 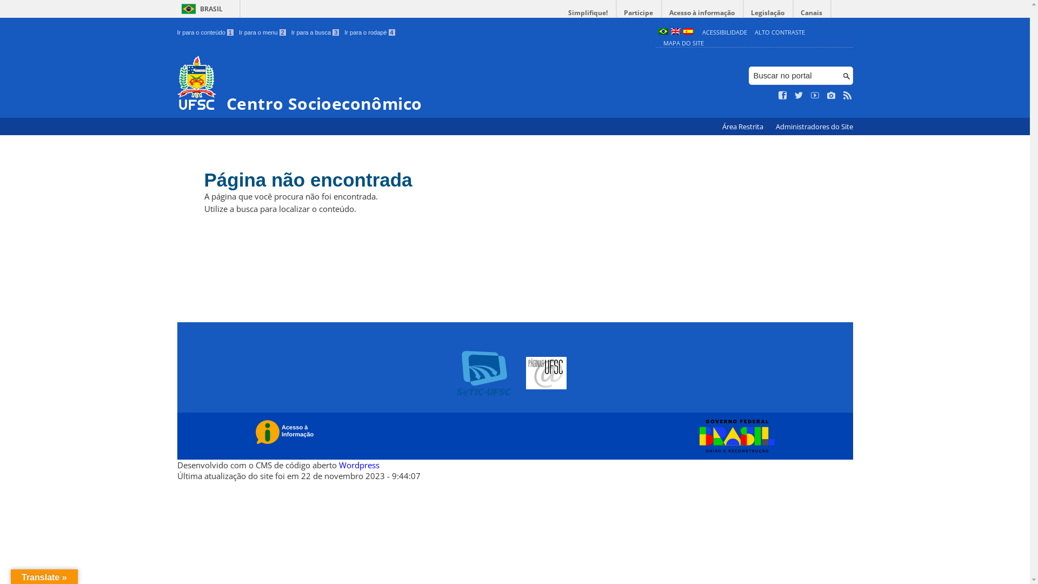 I want to click on Siga no Twitter, so click(x=799, y=96).